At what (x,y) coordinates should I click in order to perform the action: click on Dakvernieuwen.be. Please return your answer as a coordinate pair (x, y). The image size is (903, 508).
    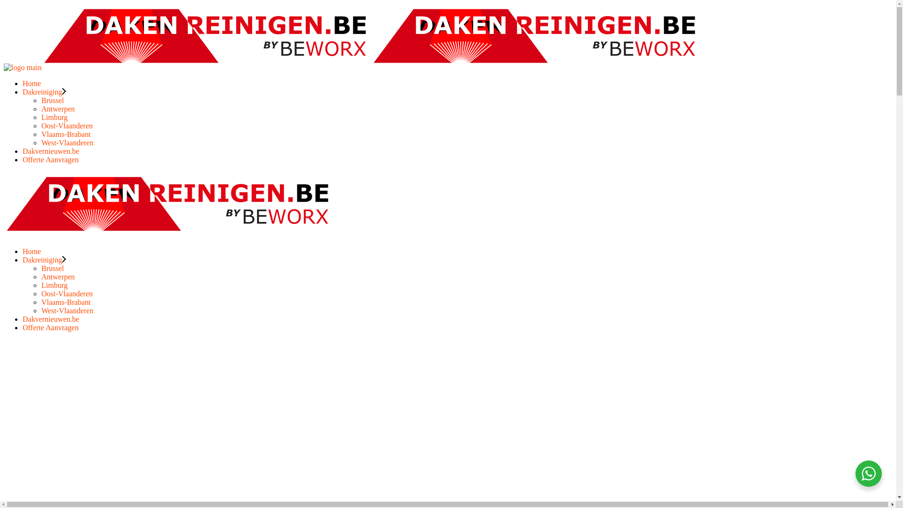
    Looking at the image, I should click on (51, 319).